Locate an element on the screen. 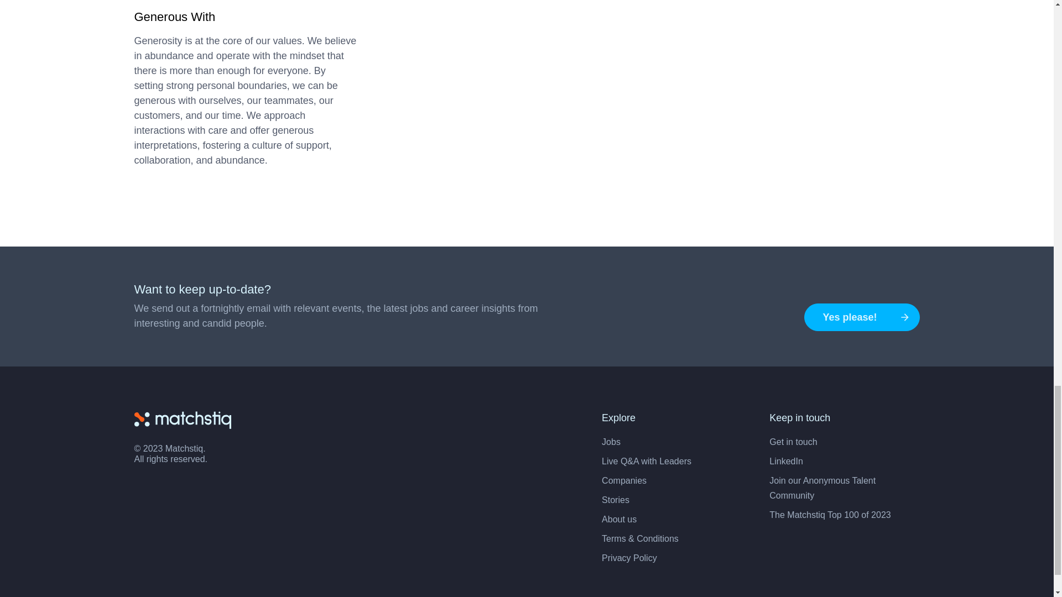 This screenshot has width=1062, height=597. The Matchstiq Top 100 of 2023 is located at coordinates (830, 515).